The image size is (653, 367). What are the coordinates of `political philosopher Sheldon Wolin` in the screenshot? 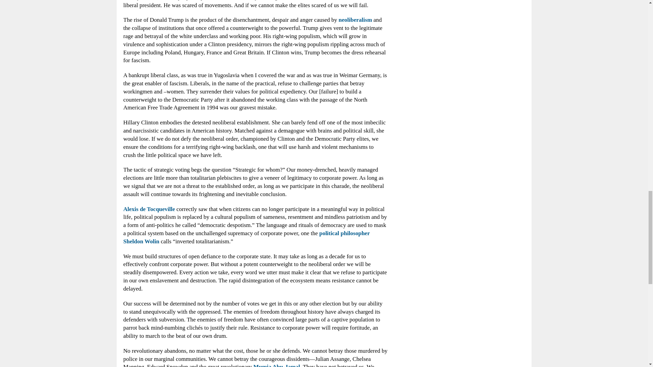 It's located at (246, 237).